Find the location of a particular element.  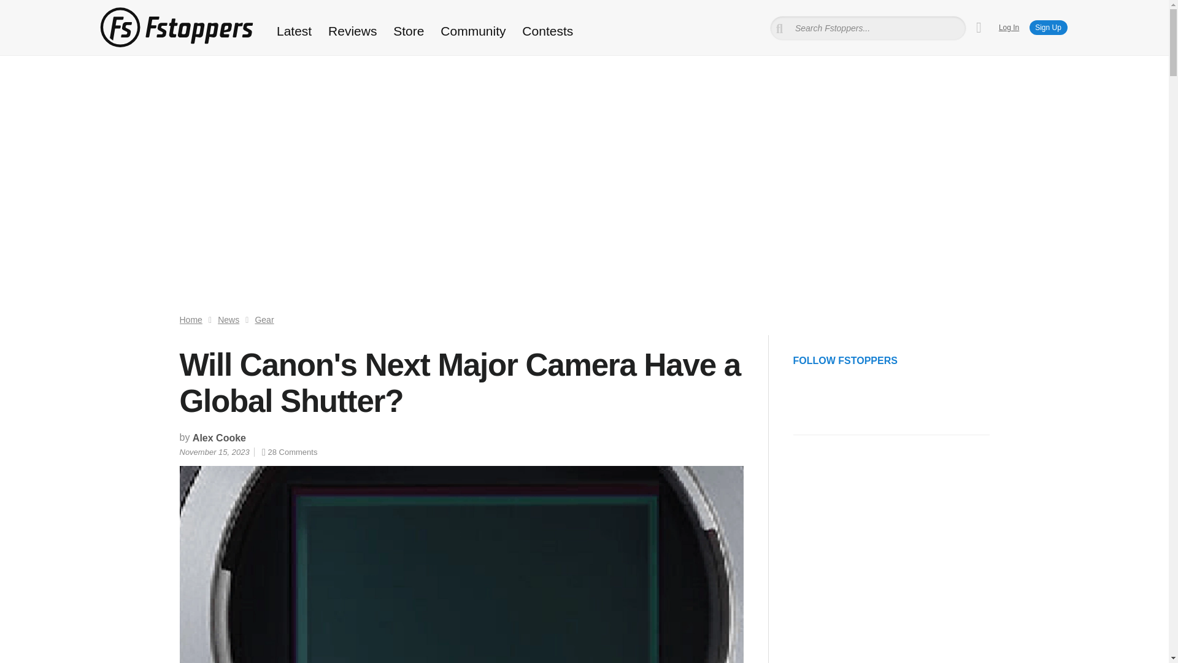

Sign Up is located at coordinates (1048, 28).